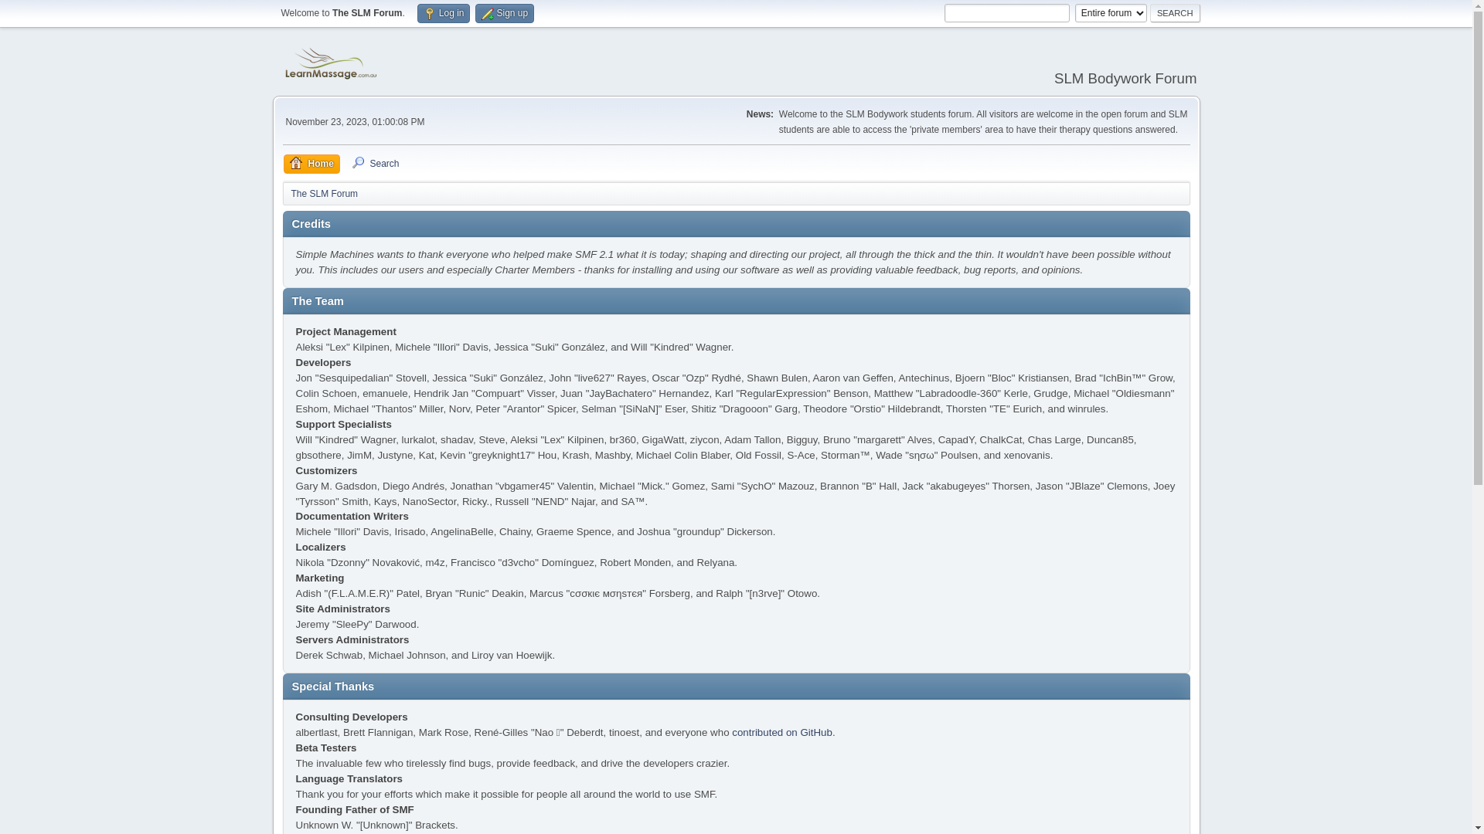 This screenshot has width=1484, height=834. Describe the element at coordinates (311, 164) in the screenshot. I see `Home` at that location.